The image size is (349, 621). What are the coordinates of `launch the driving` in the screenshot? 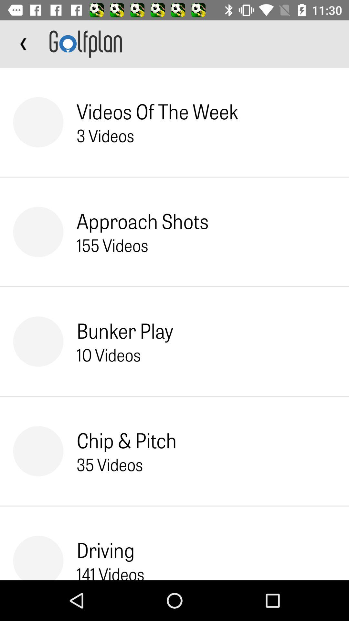 It's located at (105, 550).